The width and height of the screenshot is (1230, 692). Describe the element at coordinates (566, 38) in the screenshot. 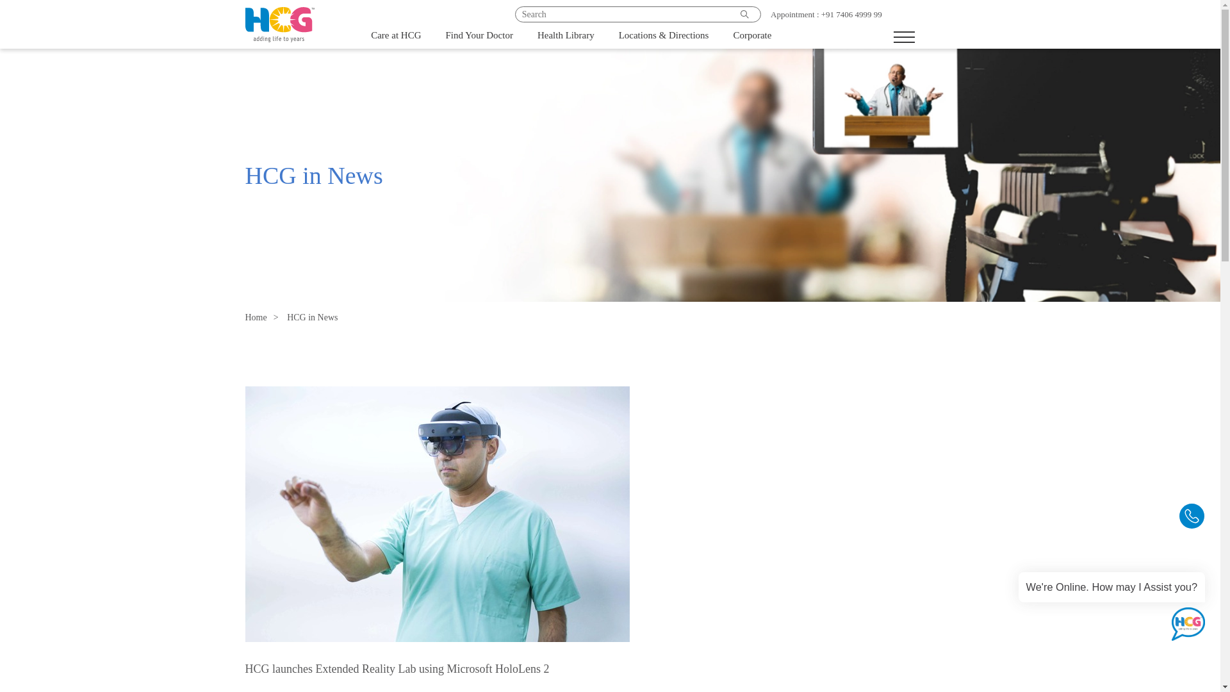

I see `Health Library` at that location.